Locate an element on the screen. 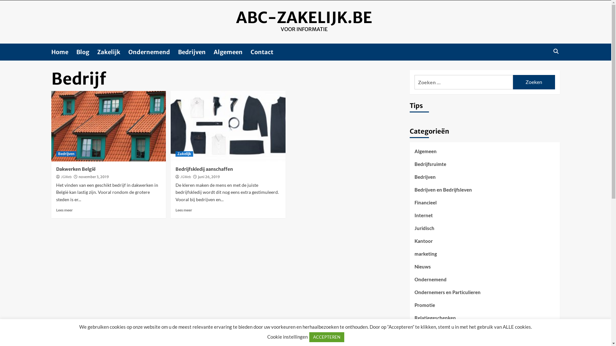 The height and width of the screenshot is (346, 616). Ondernemers en Particulieren is located at coordinates (448, 295).